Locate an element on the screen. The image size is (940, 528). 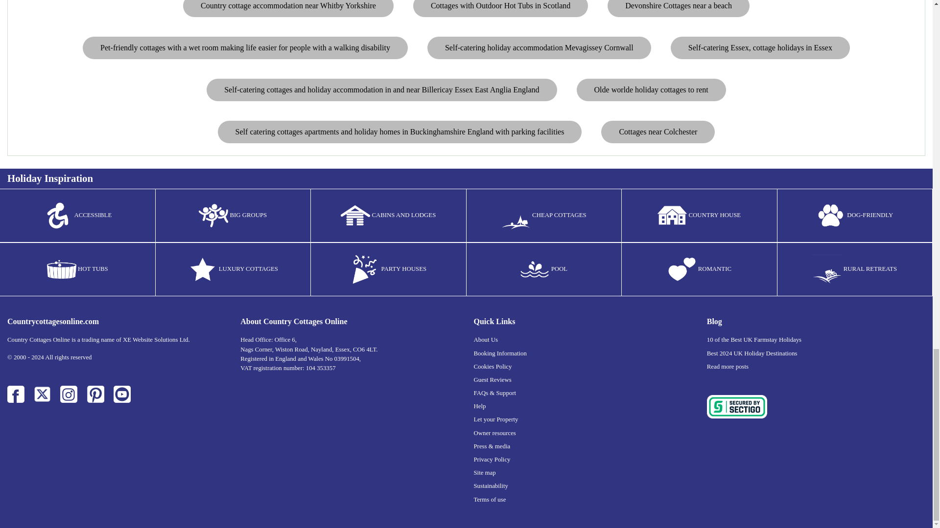
All self-catering is located at coordinates (203, 269).